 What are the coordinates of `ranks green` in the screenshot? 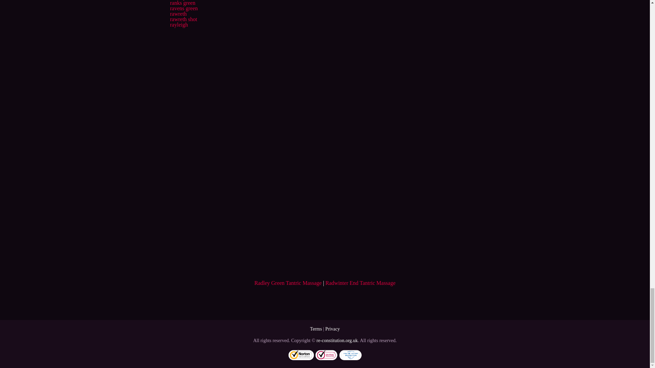 It's located at (182, 3).